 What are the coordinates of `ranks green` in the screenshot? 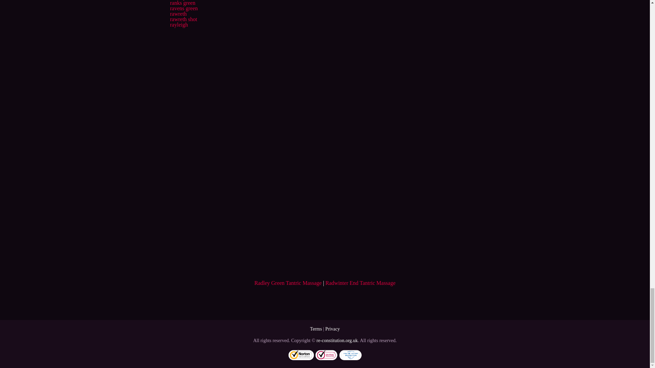 It's located at (182, 3).